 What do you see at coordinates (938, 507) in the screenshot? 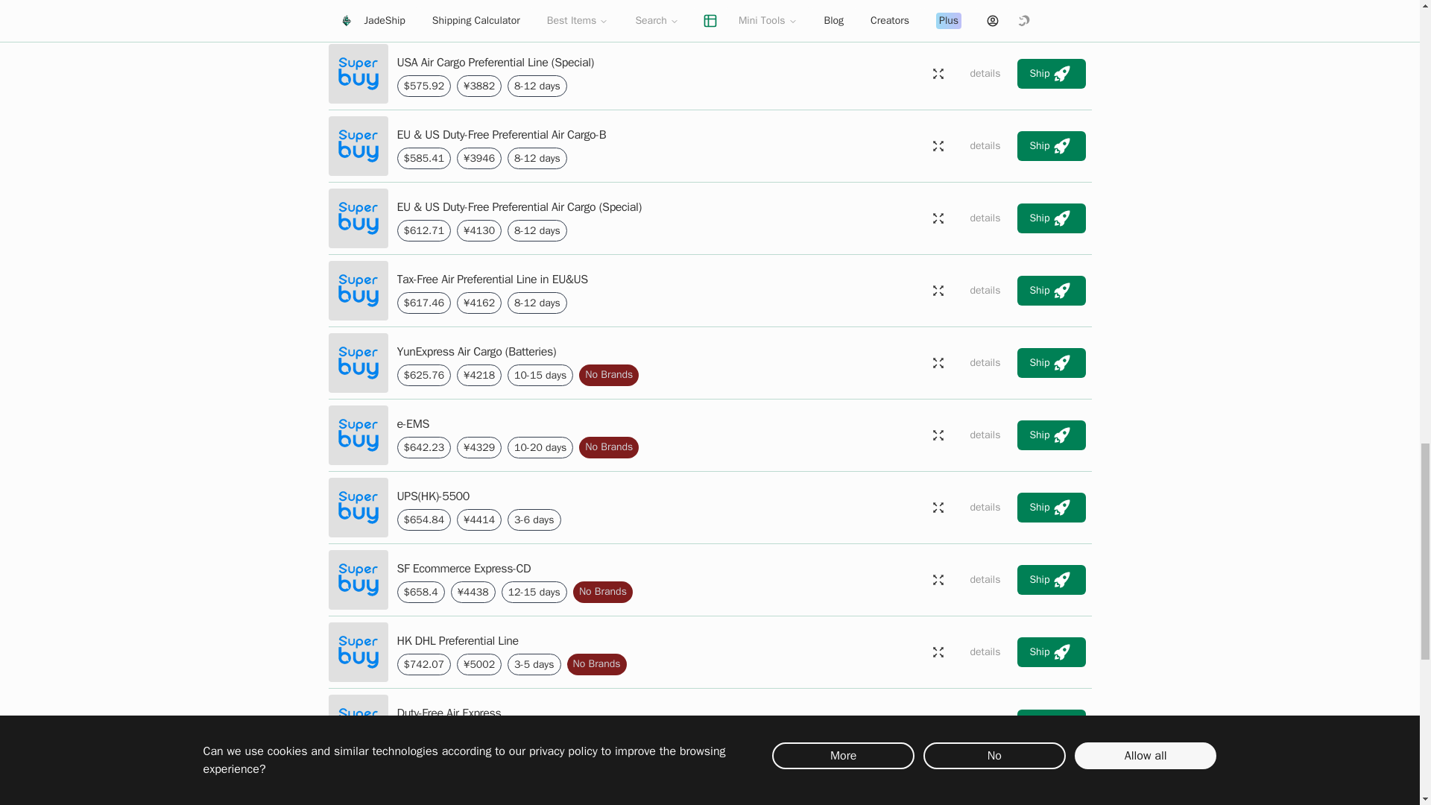
I see `fullscreen details` at bounding box center [938, 507].